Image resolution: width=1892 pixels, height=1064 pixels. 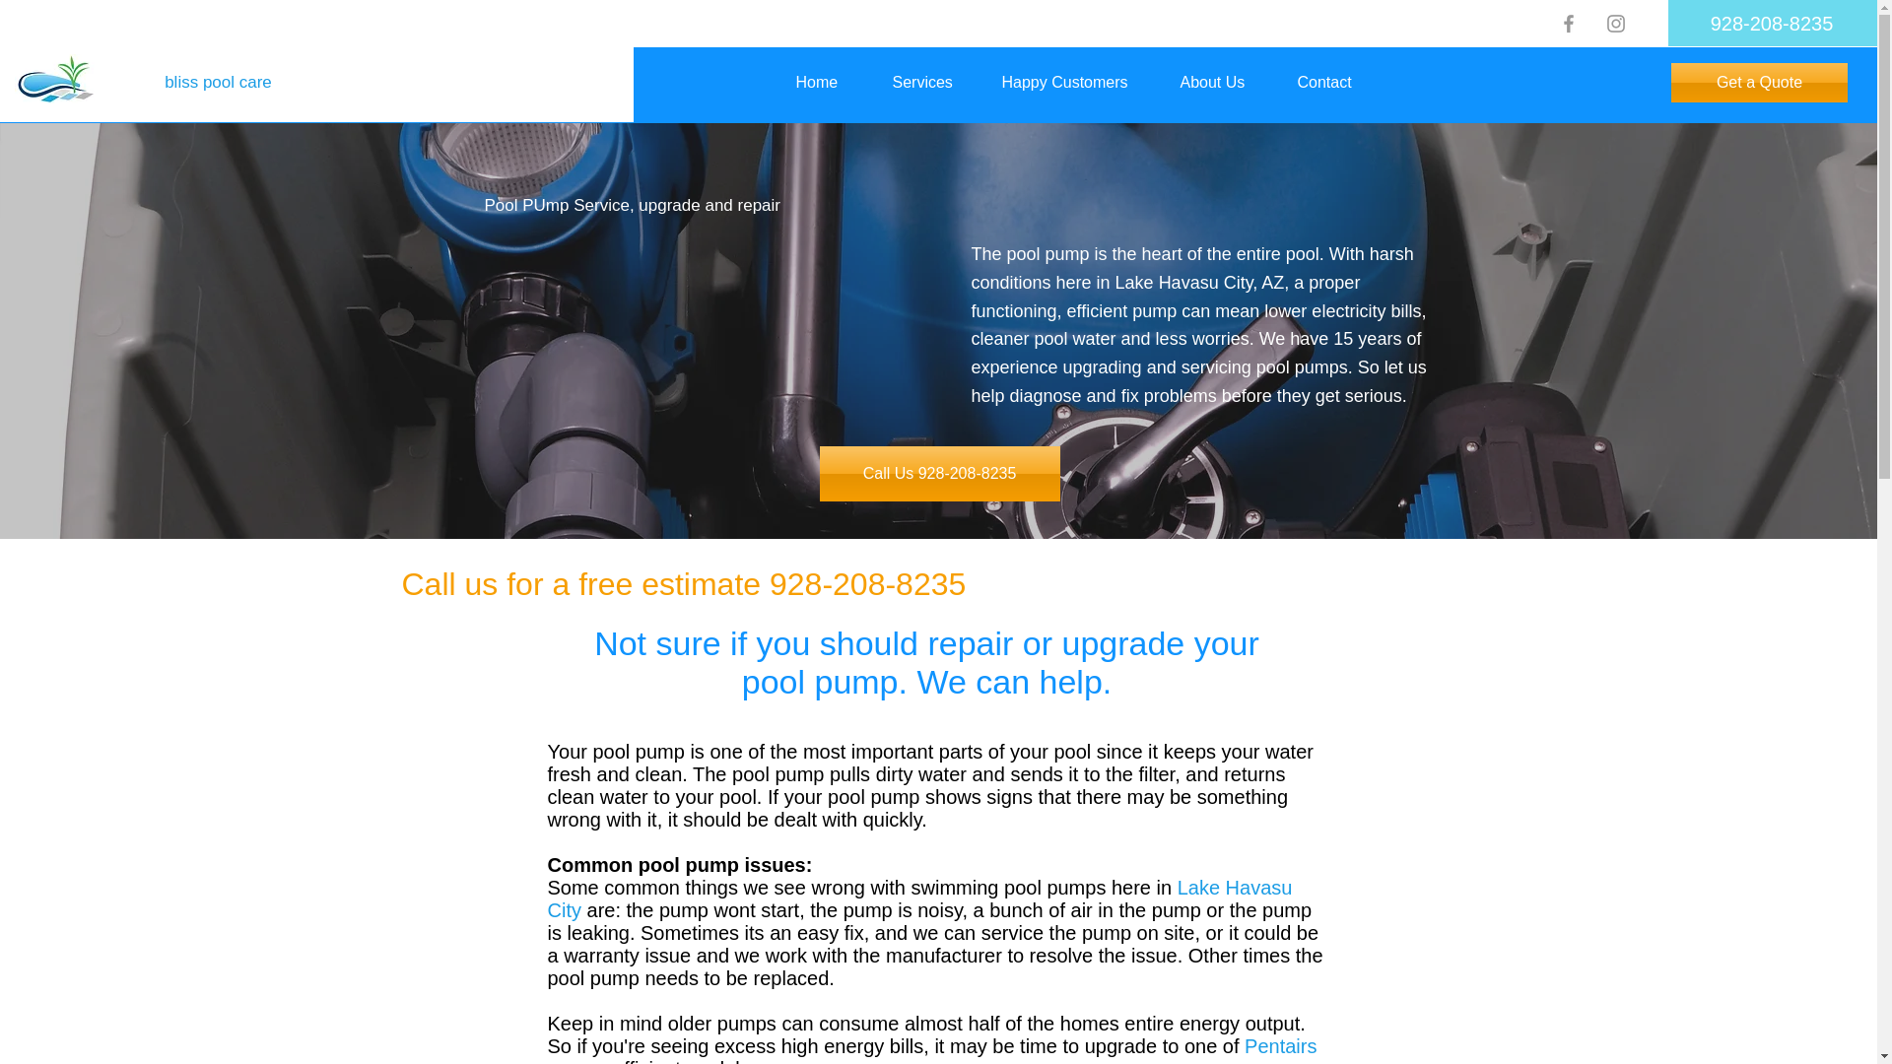 I want to click on bliss pool care, so click(x=219, y=83).